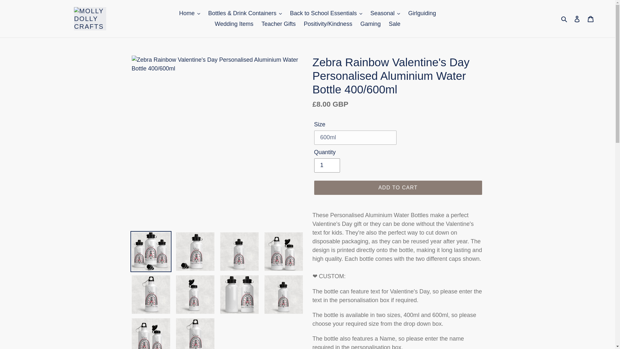 Image resolution: width=620 pixels, height=349 pixels. Describe the element at coordinates (385, 13) in the screenshot. I see `Seasonal` at that location.